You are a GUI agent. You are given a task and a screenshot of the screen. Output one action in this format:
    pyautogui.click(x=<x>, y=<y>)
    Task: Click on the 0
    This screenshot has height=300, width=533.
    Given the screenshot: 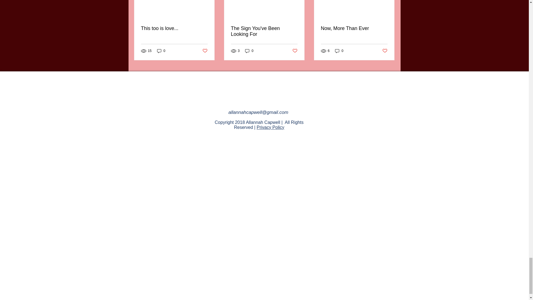 What is the action you would take?
    pyautogui.click(x=161, y=51)
    